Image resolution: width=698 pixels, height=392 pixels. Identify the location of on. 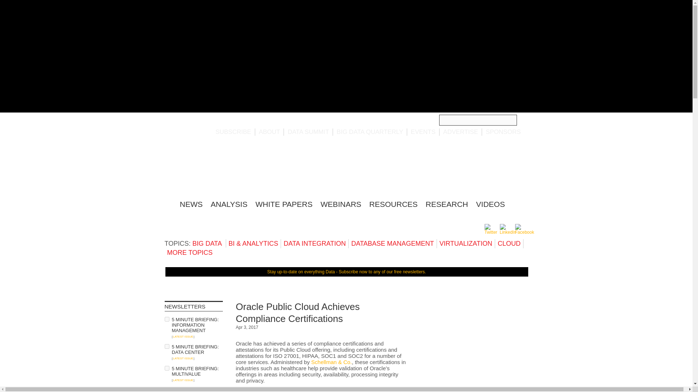
(167, 319).